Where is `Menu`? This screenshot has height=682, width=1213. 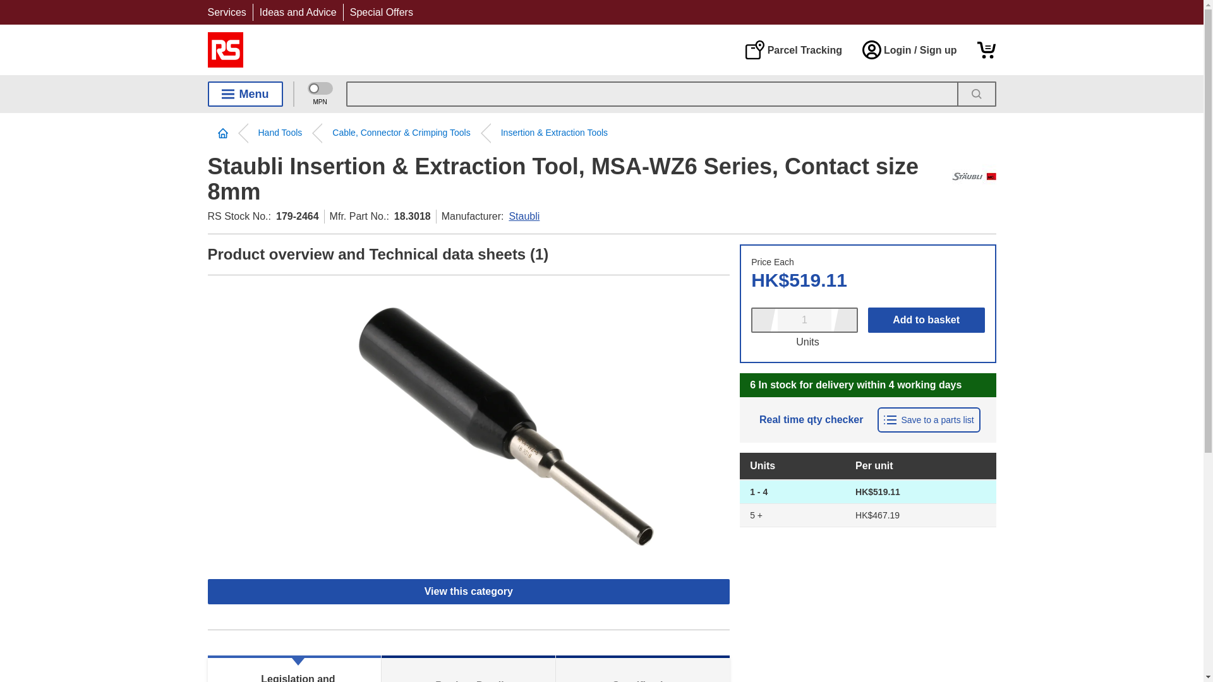
Menu is located at coordinates (245, 93).